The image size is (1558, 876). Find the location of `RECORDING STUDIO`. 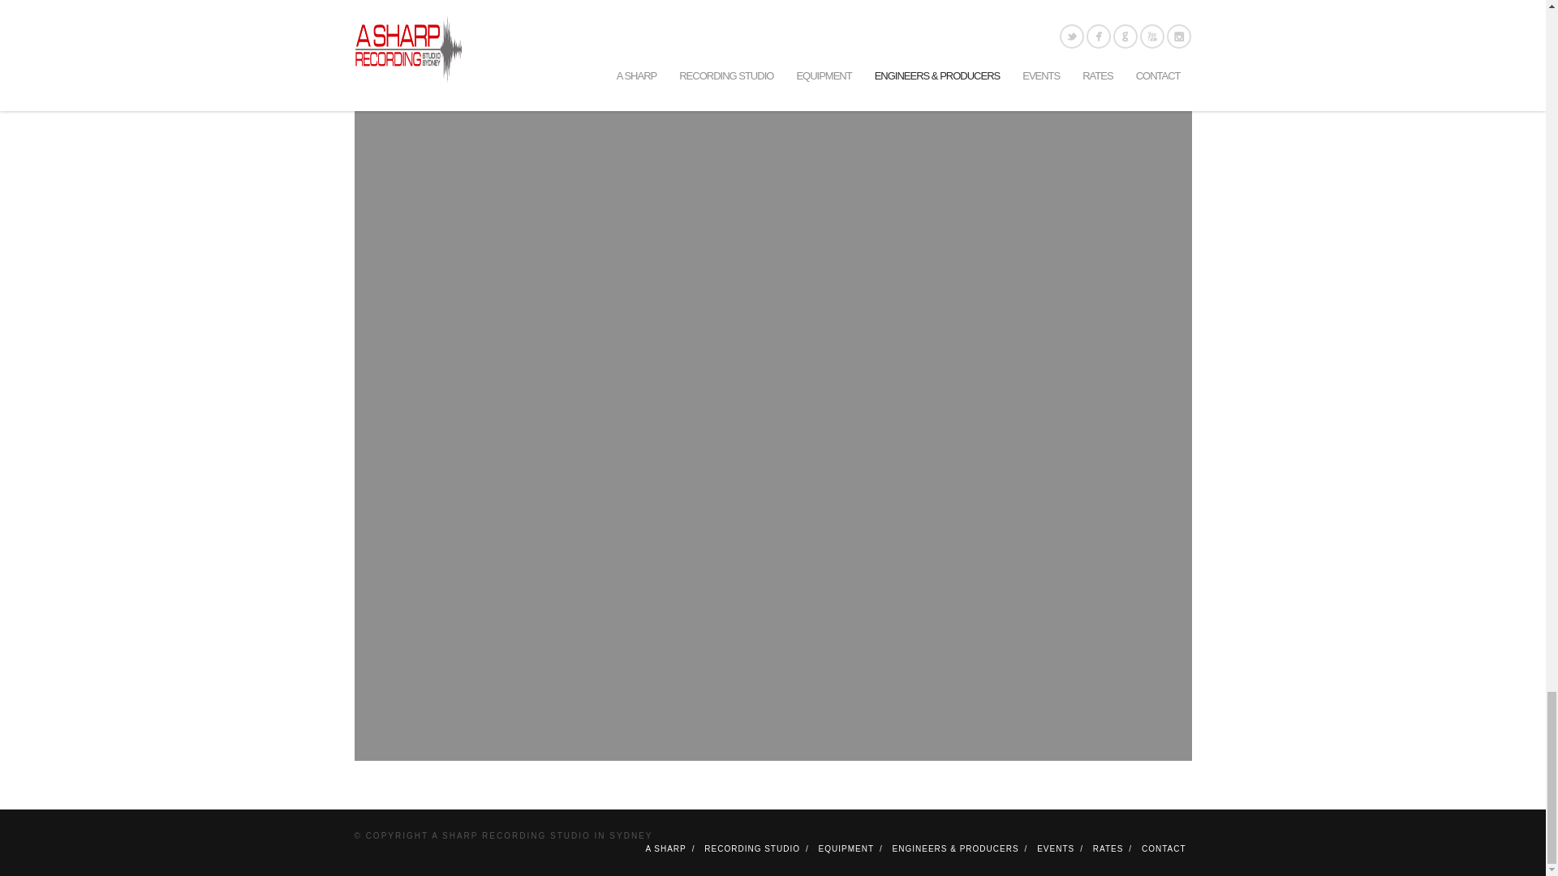

RECORDING STUDIO is located at coordinates (751, 848).